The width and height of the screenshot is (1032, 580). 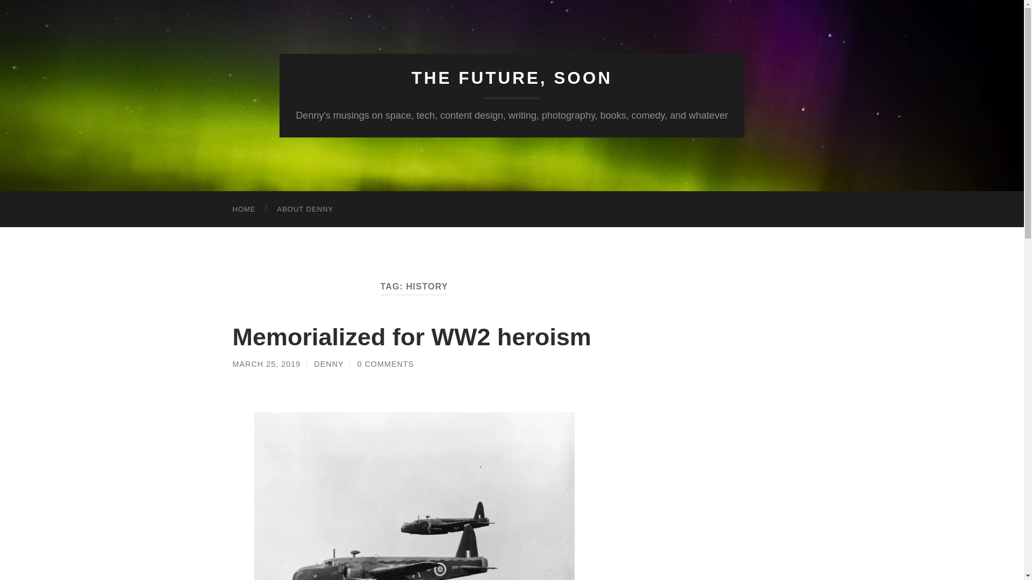 What do you see at coordinates (512, 78) in the screenshot?
I see `THE FUTURE, SOON` at bounding box center [512, 78].